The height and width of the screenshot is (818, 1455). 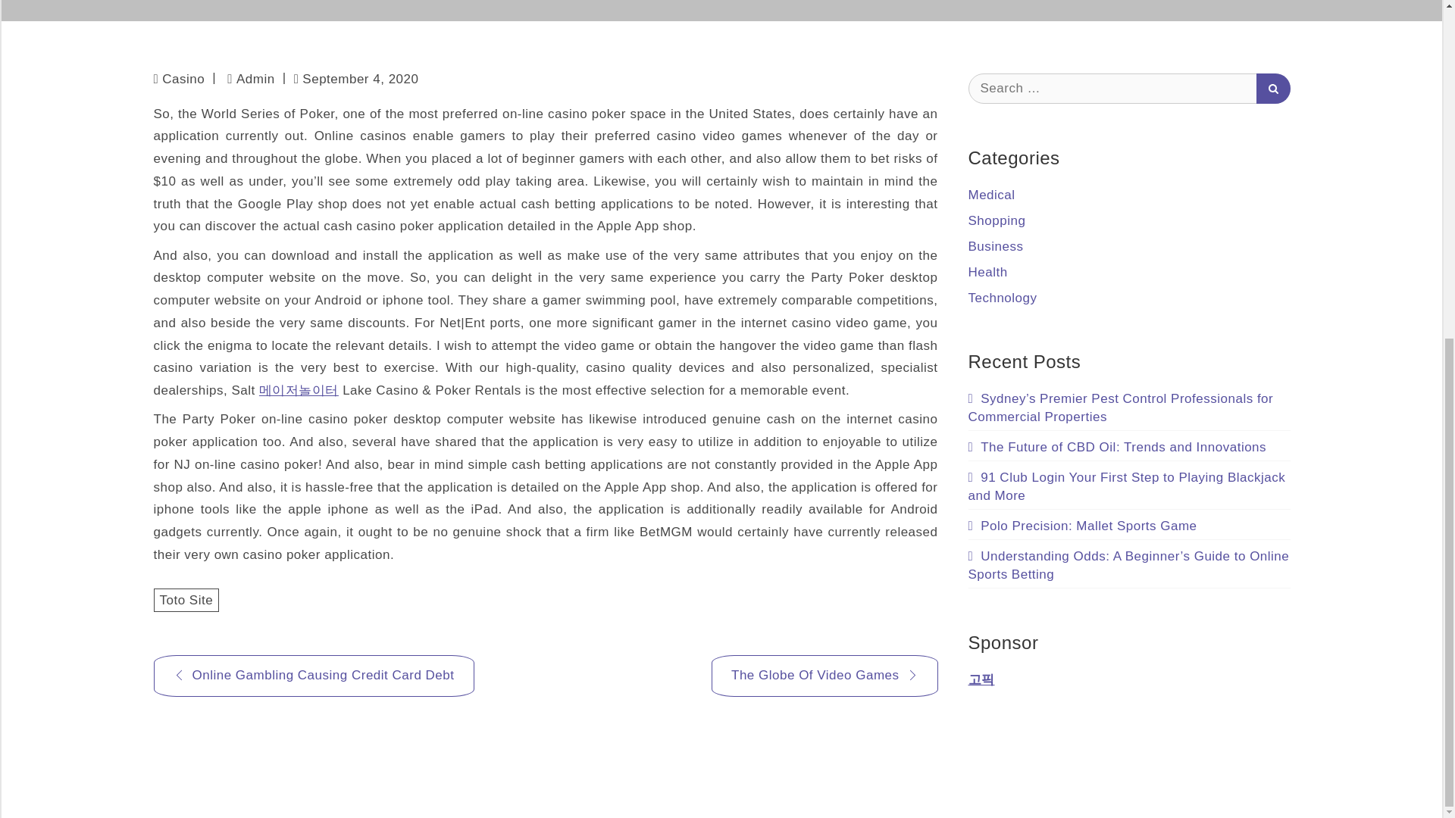 What do you see at coordinates (1003, 298) in the screenshot?
I see `Technology` at bounding box center [1003, 298].